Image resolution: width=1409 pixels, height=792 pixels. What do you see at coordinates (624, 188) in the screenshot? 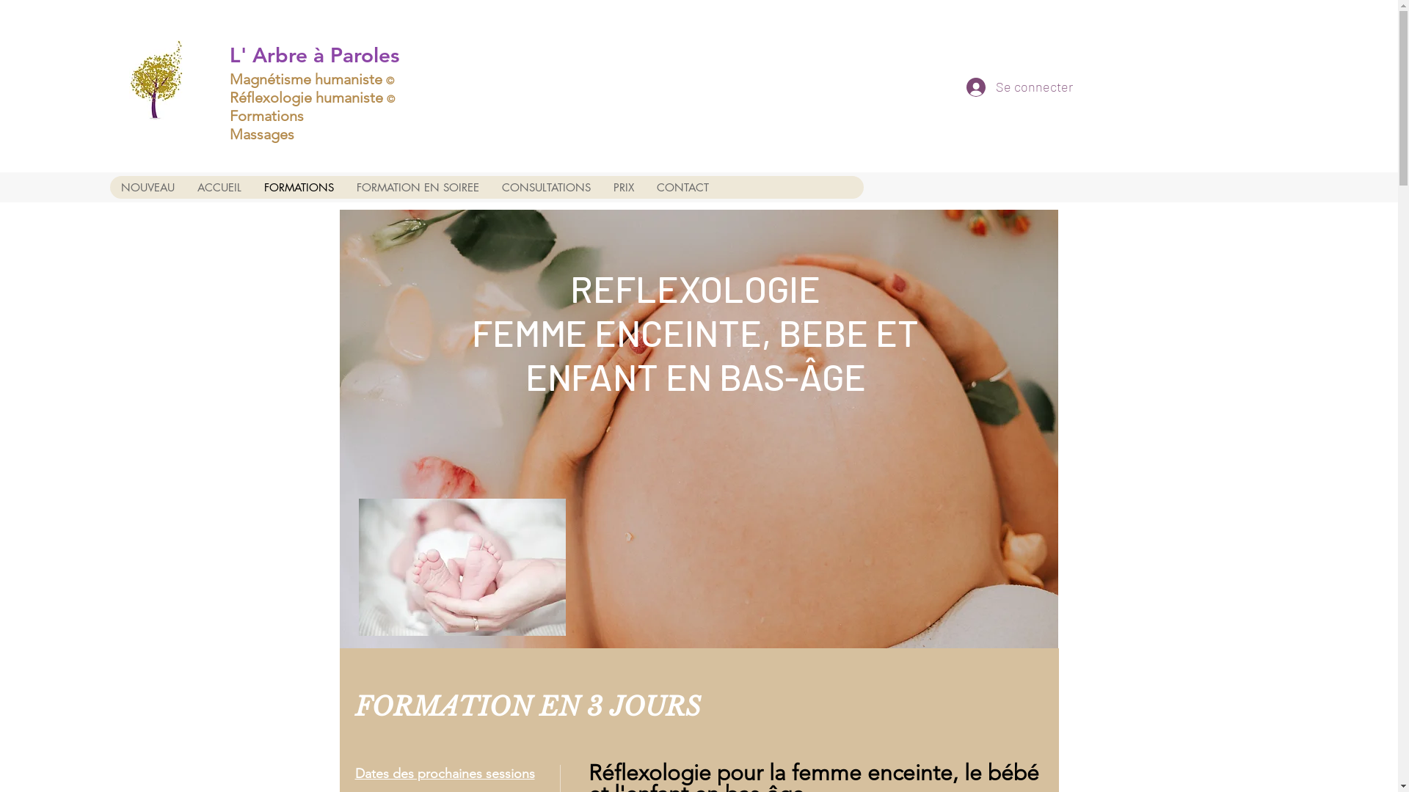
I see `PRIX` at bounding box center [624, 188].